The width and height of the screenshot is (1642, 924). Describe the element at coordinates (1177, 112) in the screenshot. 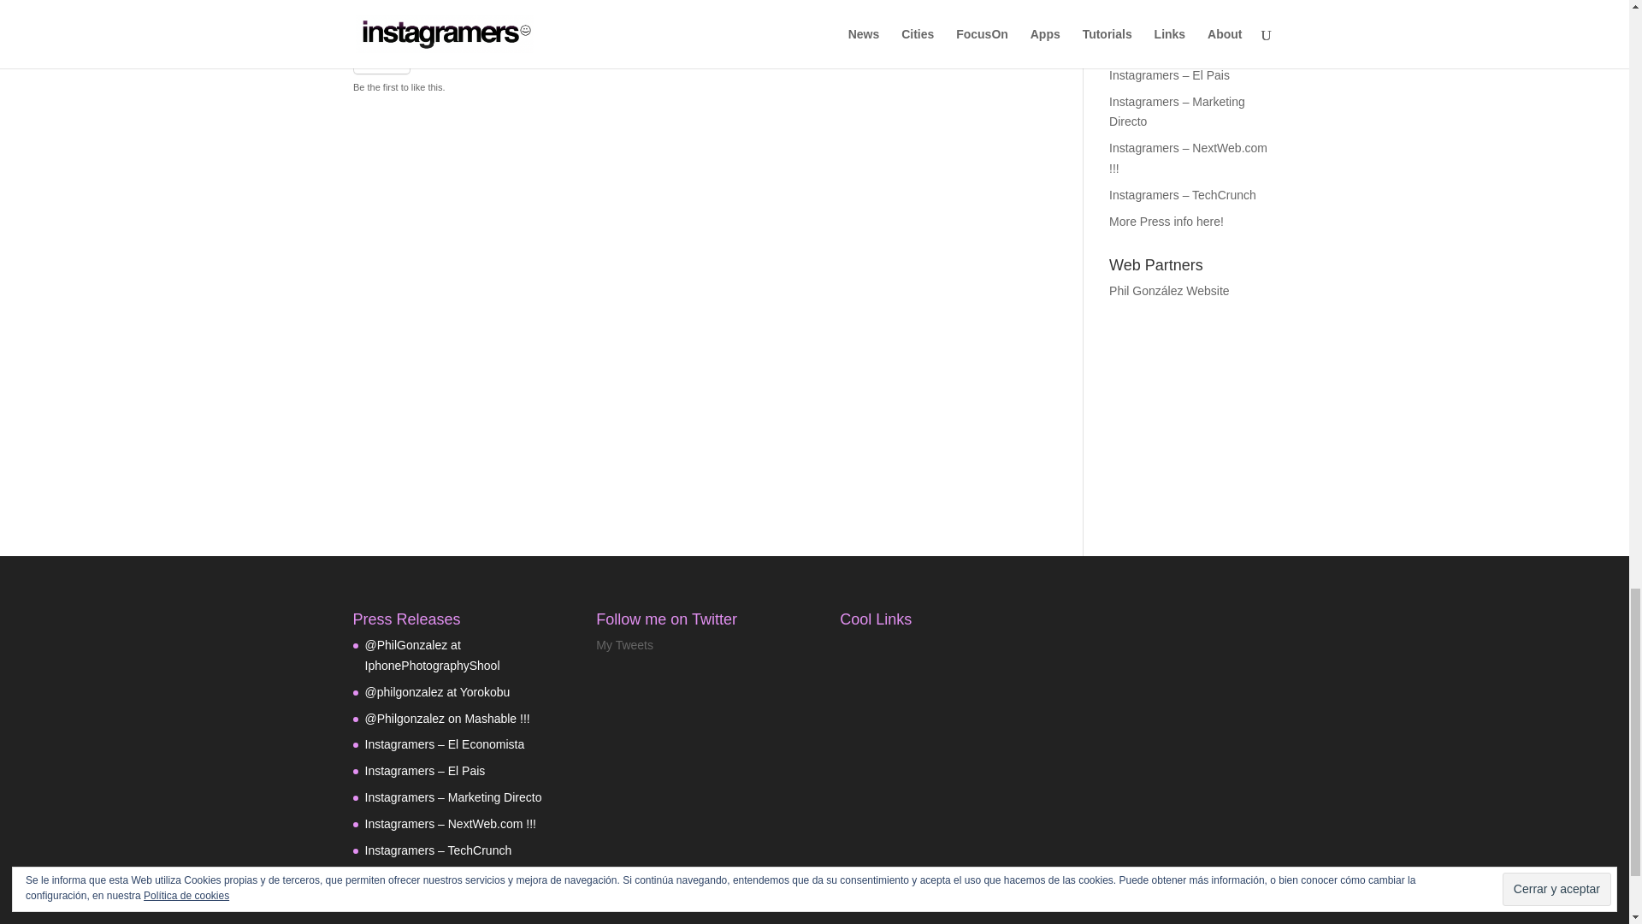

I see `Instagramers Marketing directo` at that location.